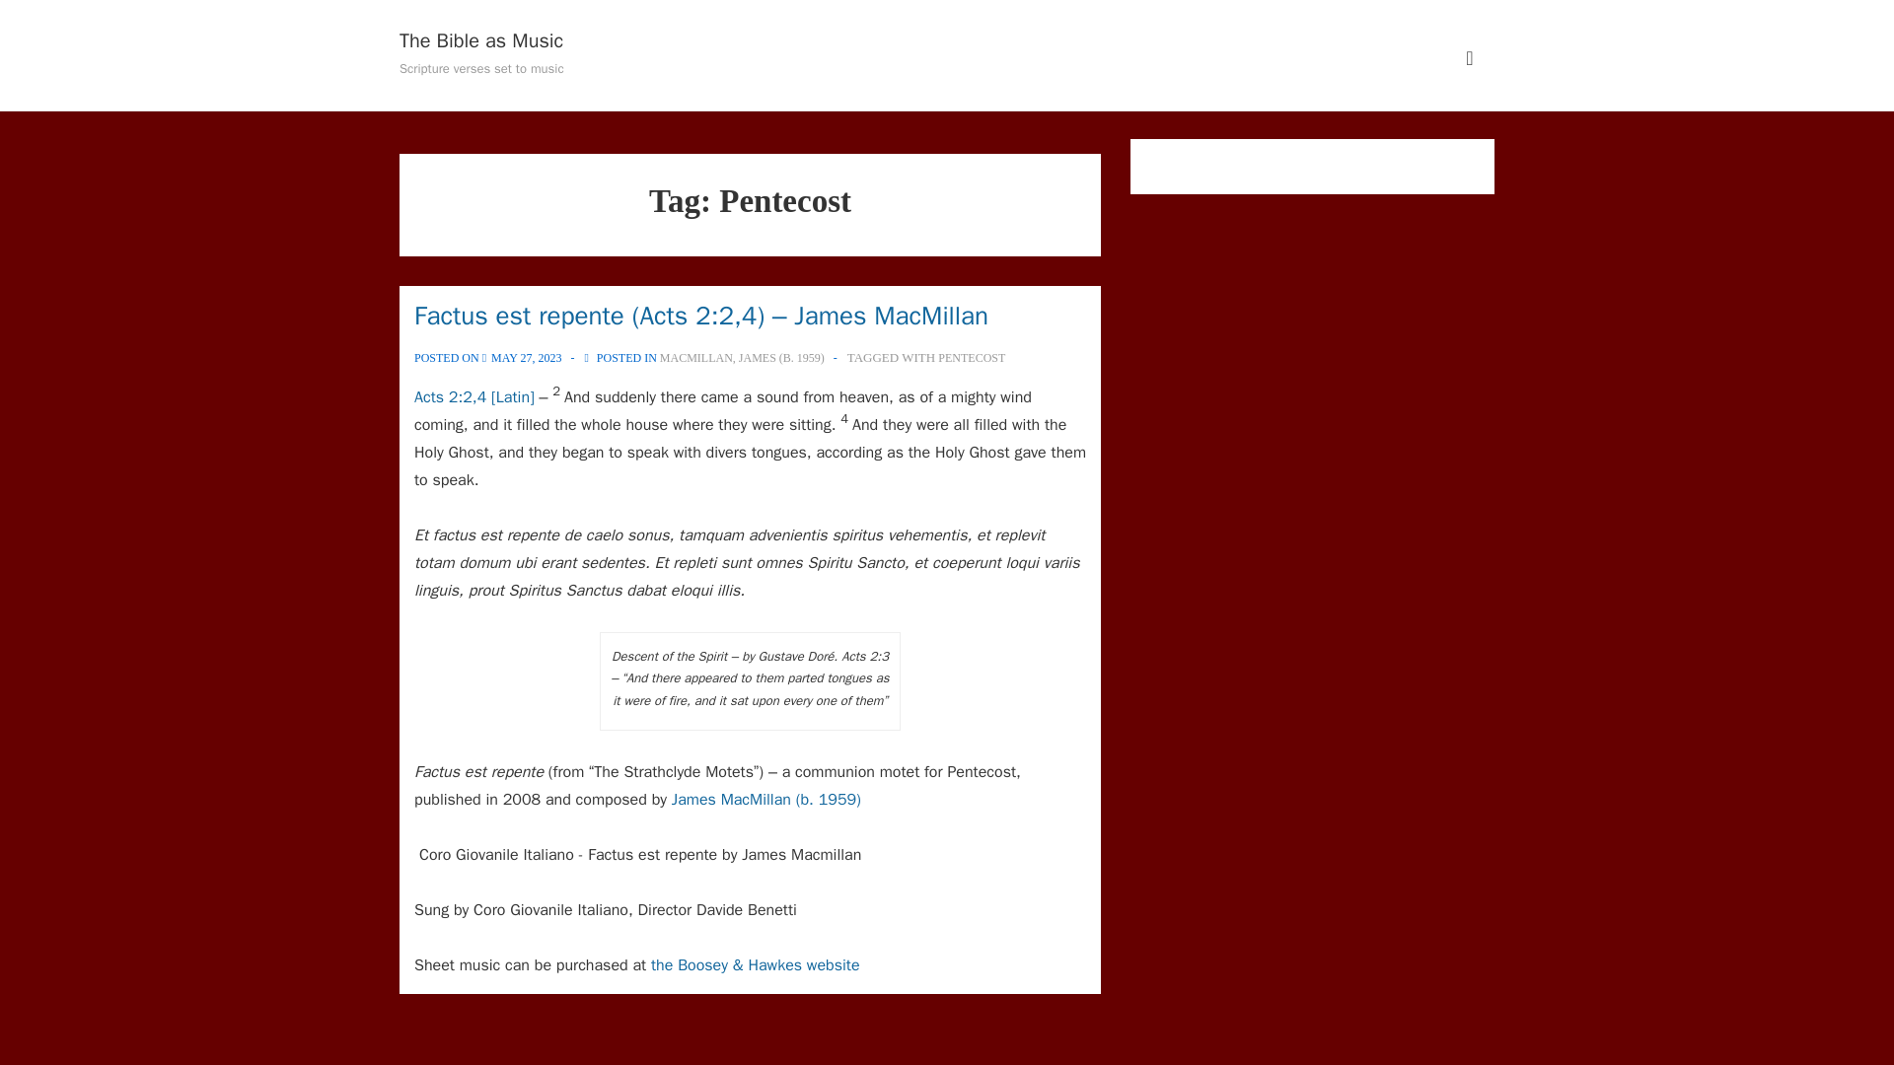 The image size is (1894, 1065). Describe the element at coordinates (481, 41) in the screenshot. I see `The Bible as Music` at that location.